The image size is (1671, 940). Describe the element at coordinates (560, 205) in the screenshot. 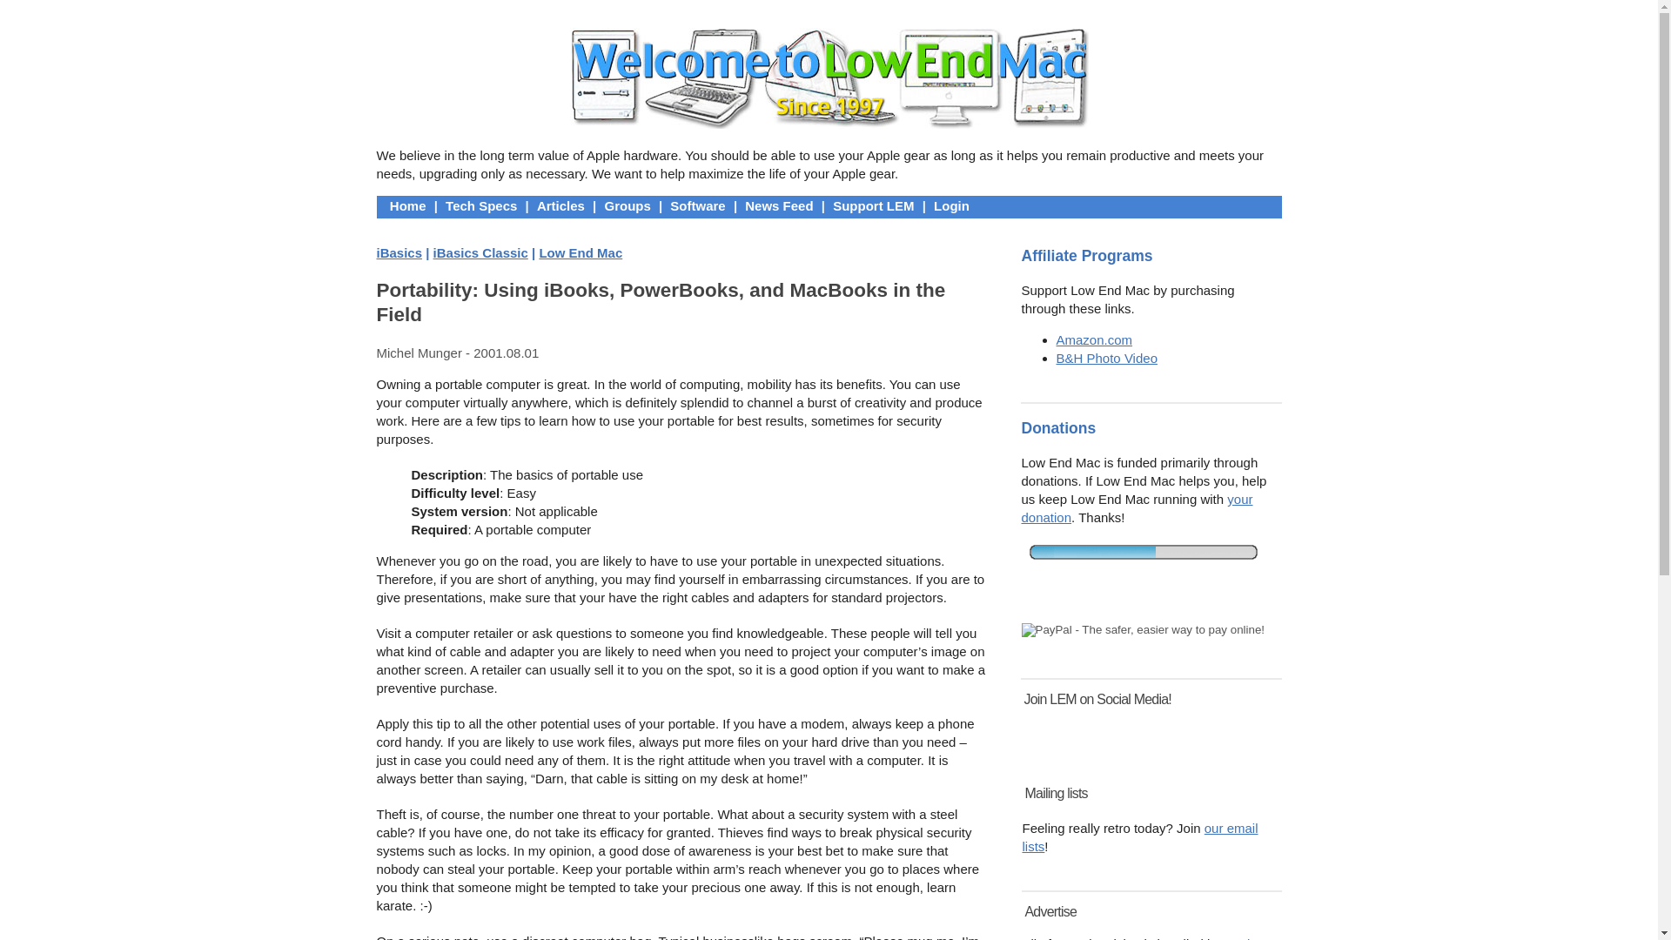

I see `Articles` at that location.